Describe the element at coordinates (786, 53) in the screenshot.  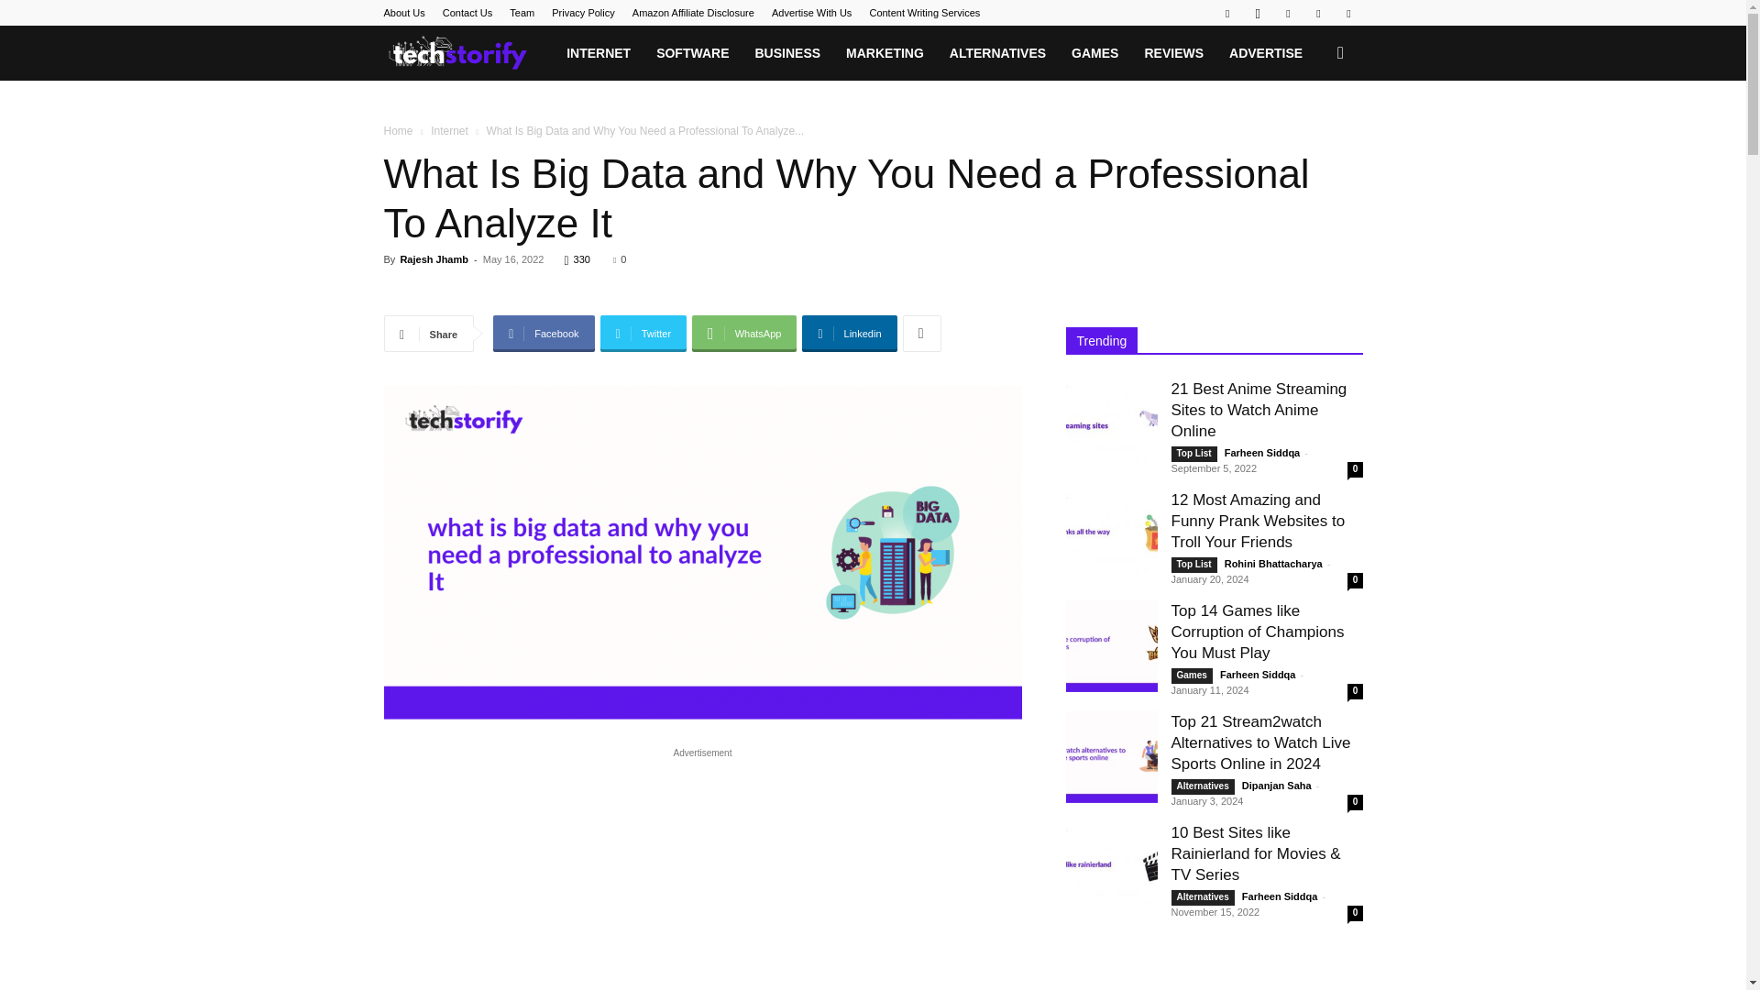
I see `BUSINESS` at that location.